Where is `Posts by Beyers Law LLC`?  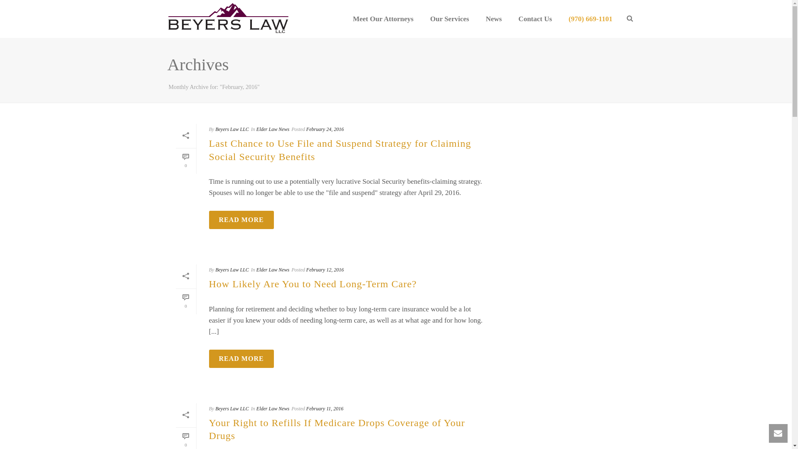 Posts by Beyers Law LLC is located at coordinates (232, 409).